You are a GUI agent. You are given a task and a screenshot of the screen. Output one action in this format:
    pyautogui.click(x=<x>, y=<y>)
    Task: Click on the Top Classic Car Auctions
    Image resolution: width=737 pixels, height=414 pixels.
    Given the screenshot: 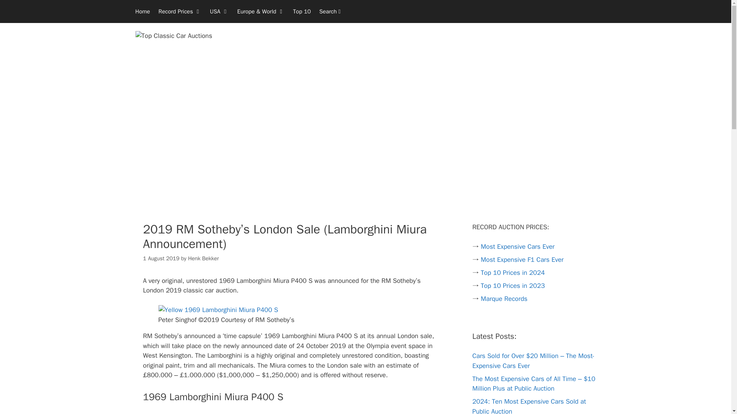 What is the action you would take?
    pyautogui.click(x=174, y=36)
    